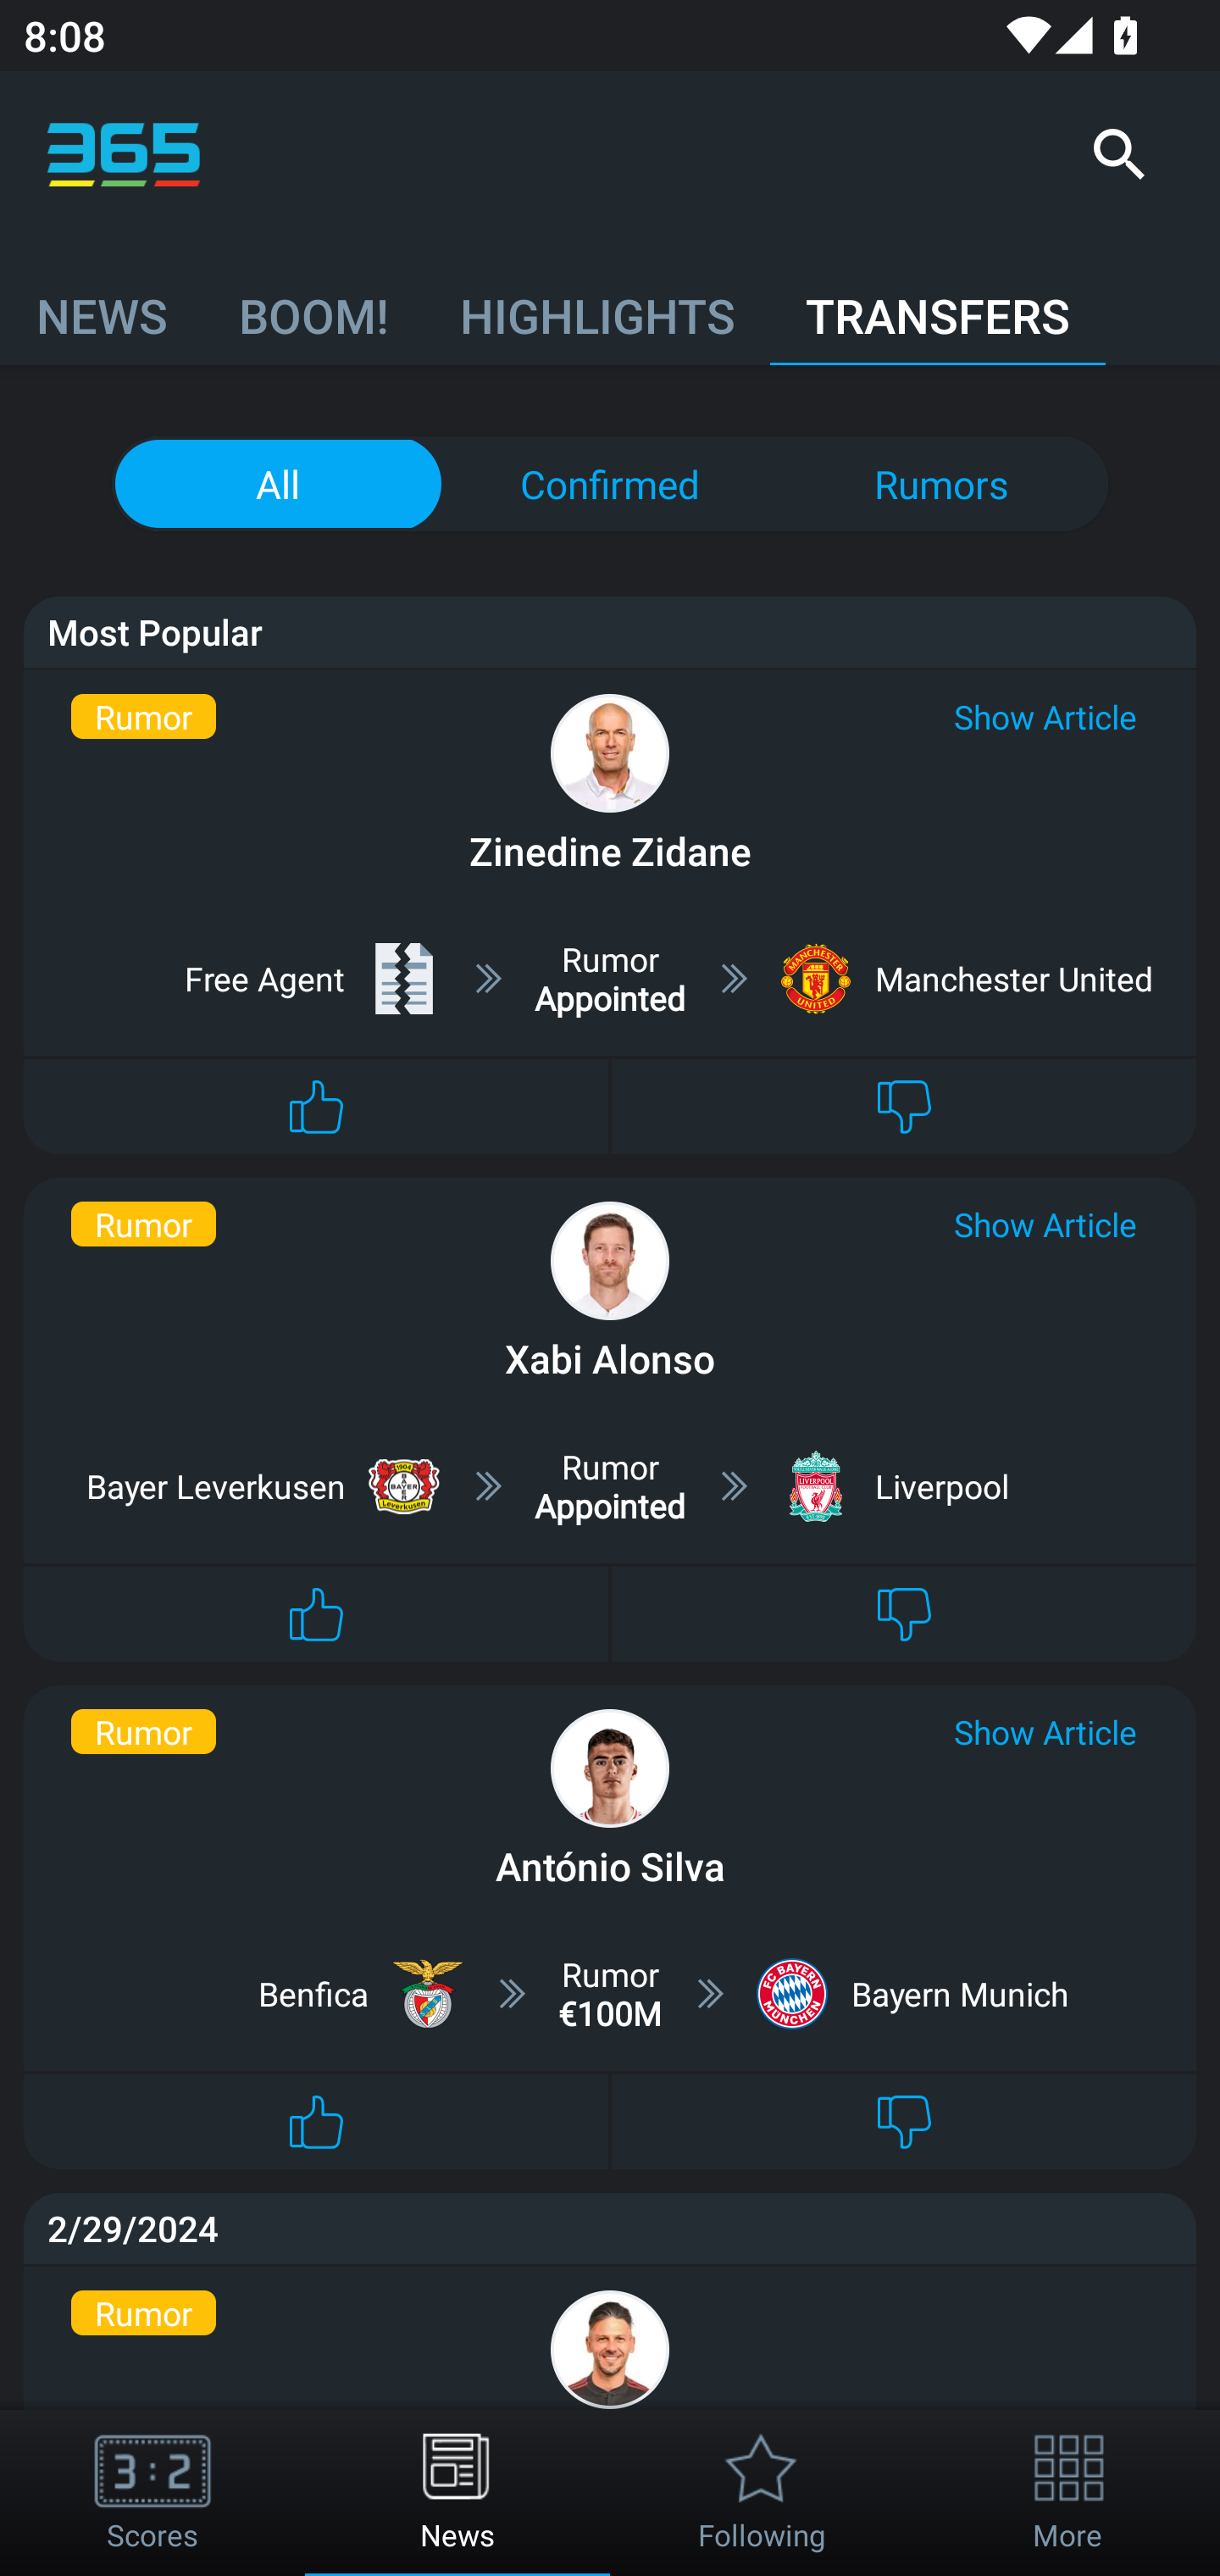 The width and height of the screenshot is (1220, 2576). I want to click on Show Article, so click(1045, 1730).